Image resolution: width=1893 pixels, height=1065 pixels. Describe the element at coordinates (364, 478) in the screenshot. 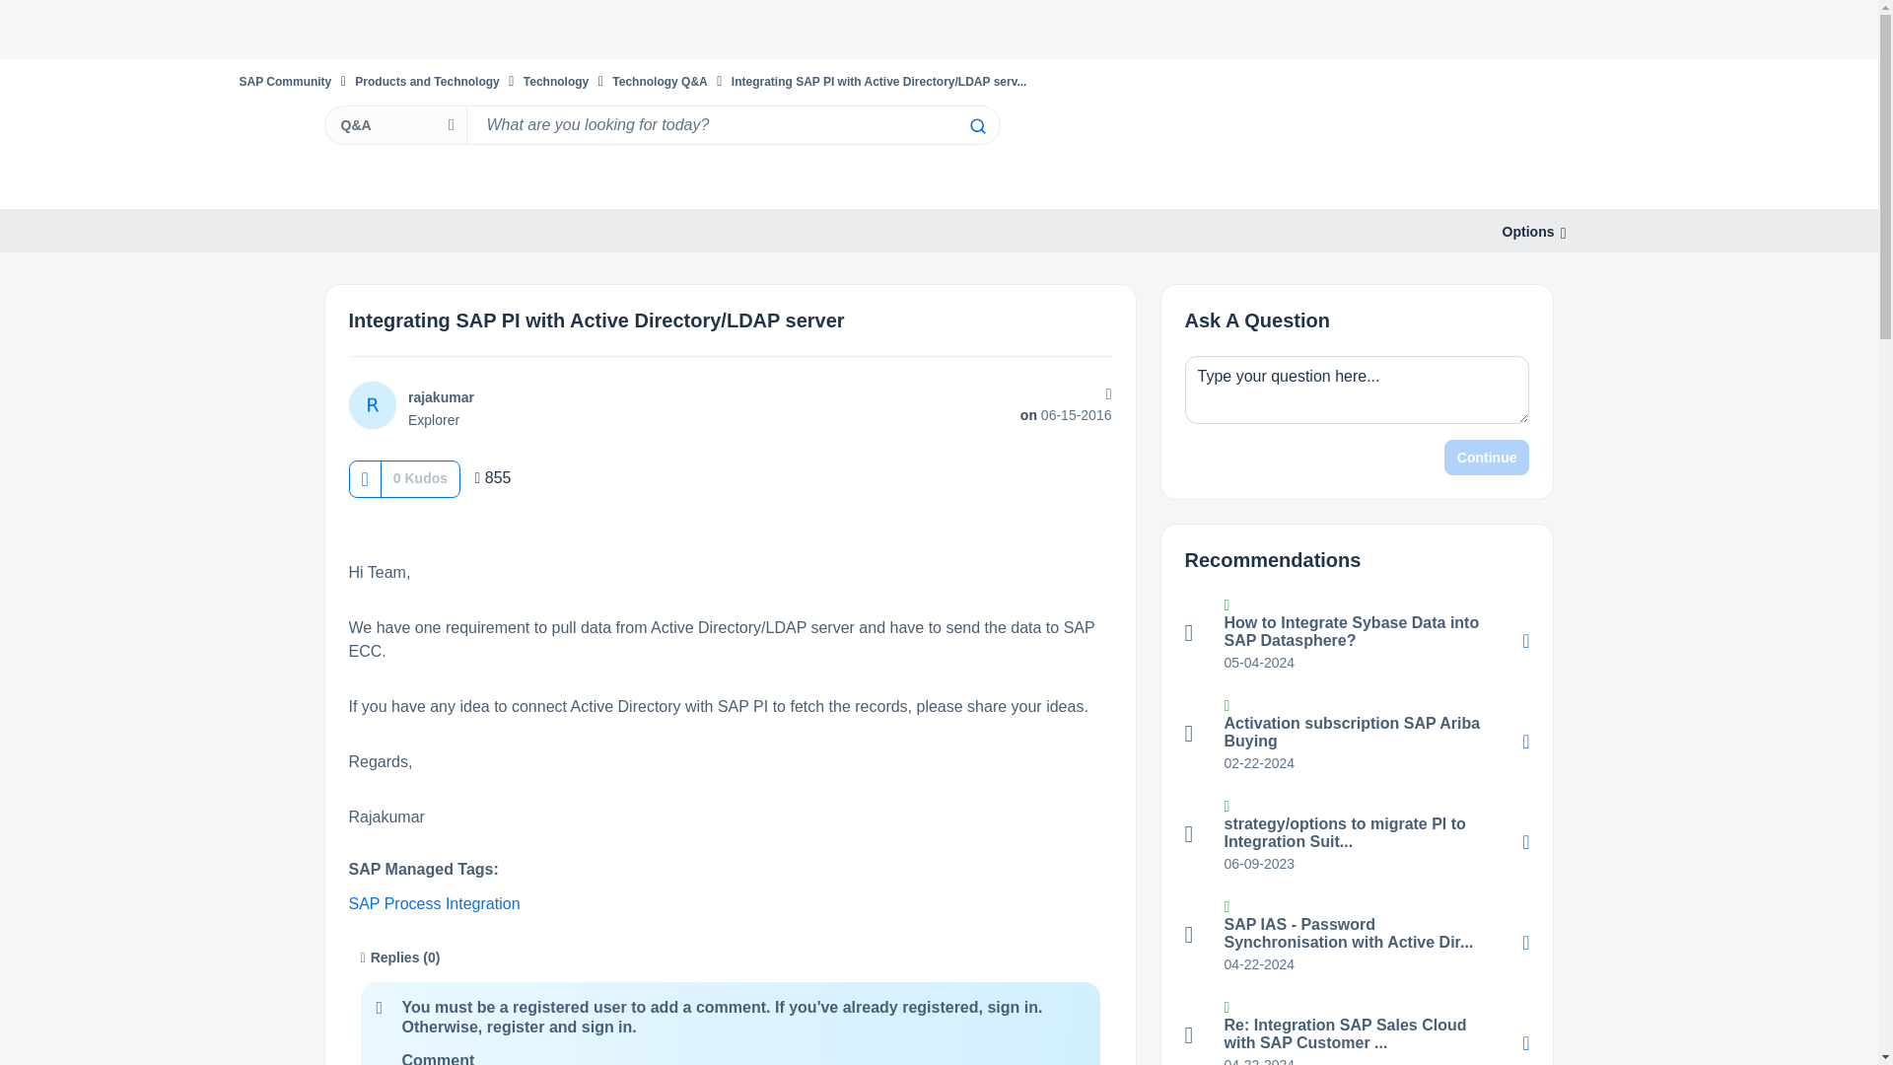

I see `Click here to give kudos to this post.` at that location.